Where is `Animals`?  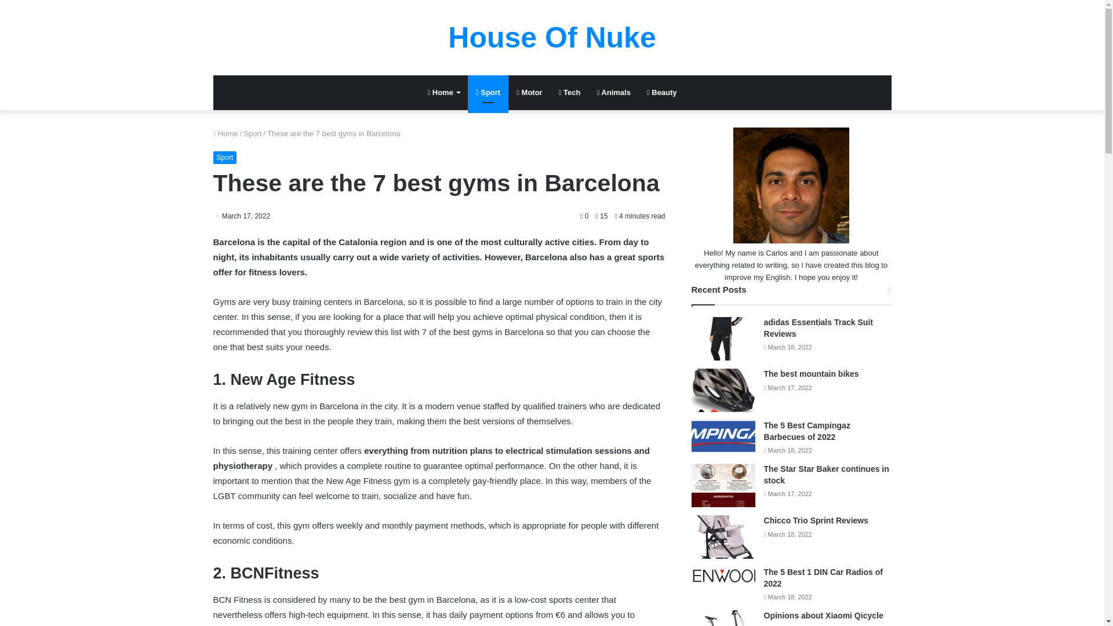
Animals is located at coordinates (613, 93).